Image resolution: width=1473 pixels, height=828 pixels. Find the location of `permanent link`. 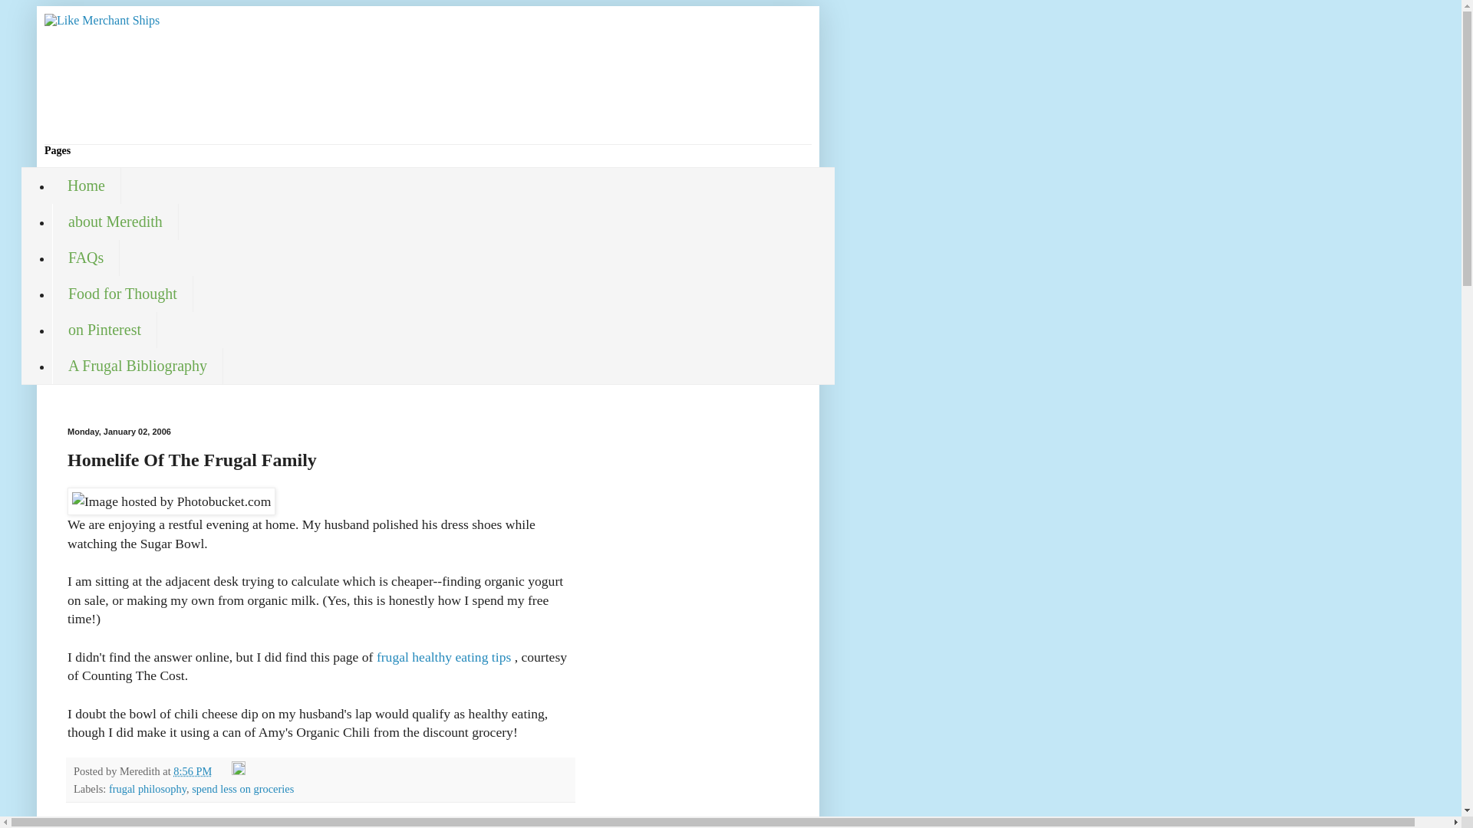

permanent link is located at coordinates (193, 771).